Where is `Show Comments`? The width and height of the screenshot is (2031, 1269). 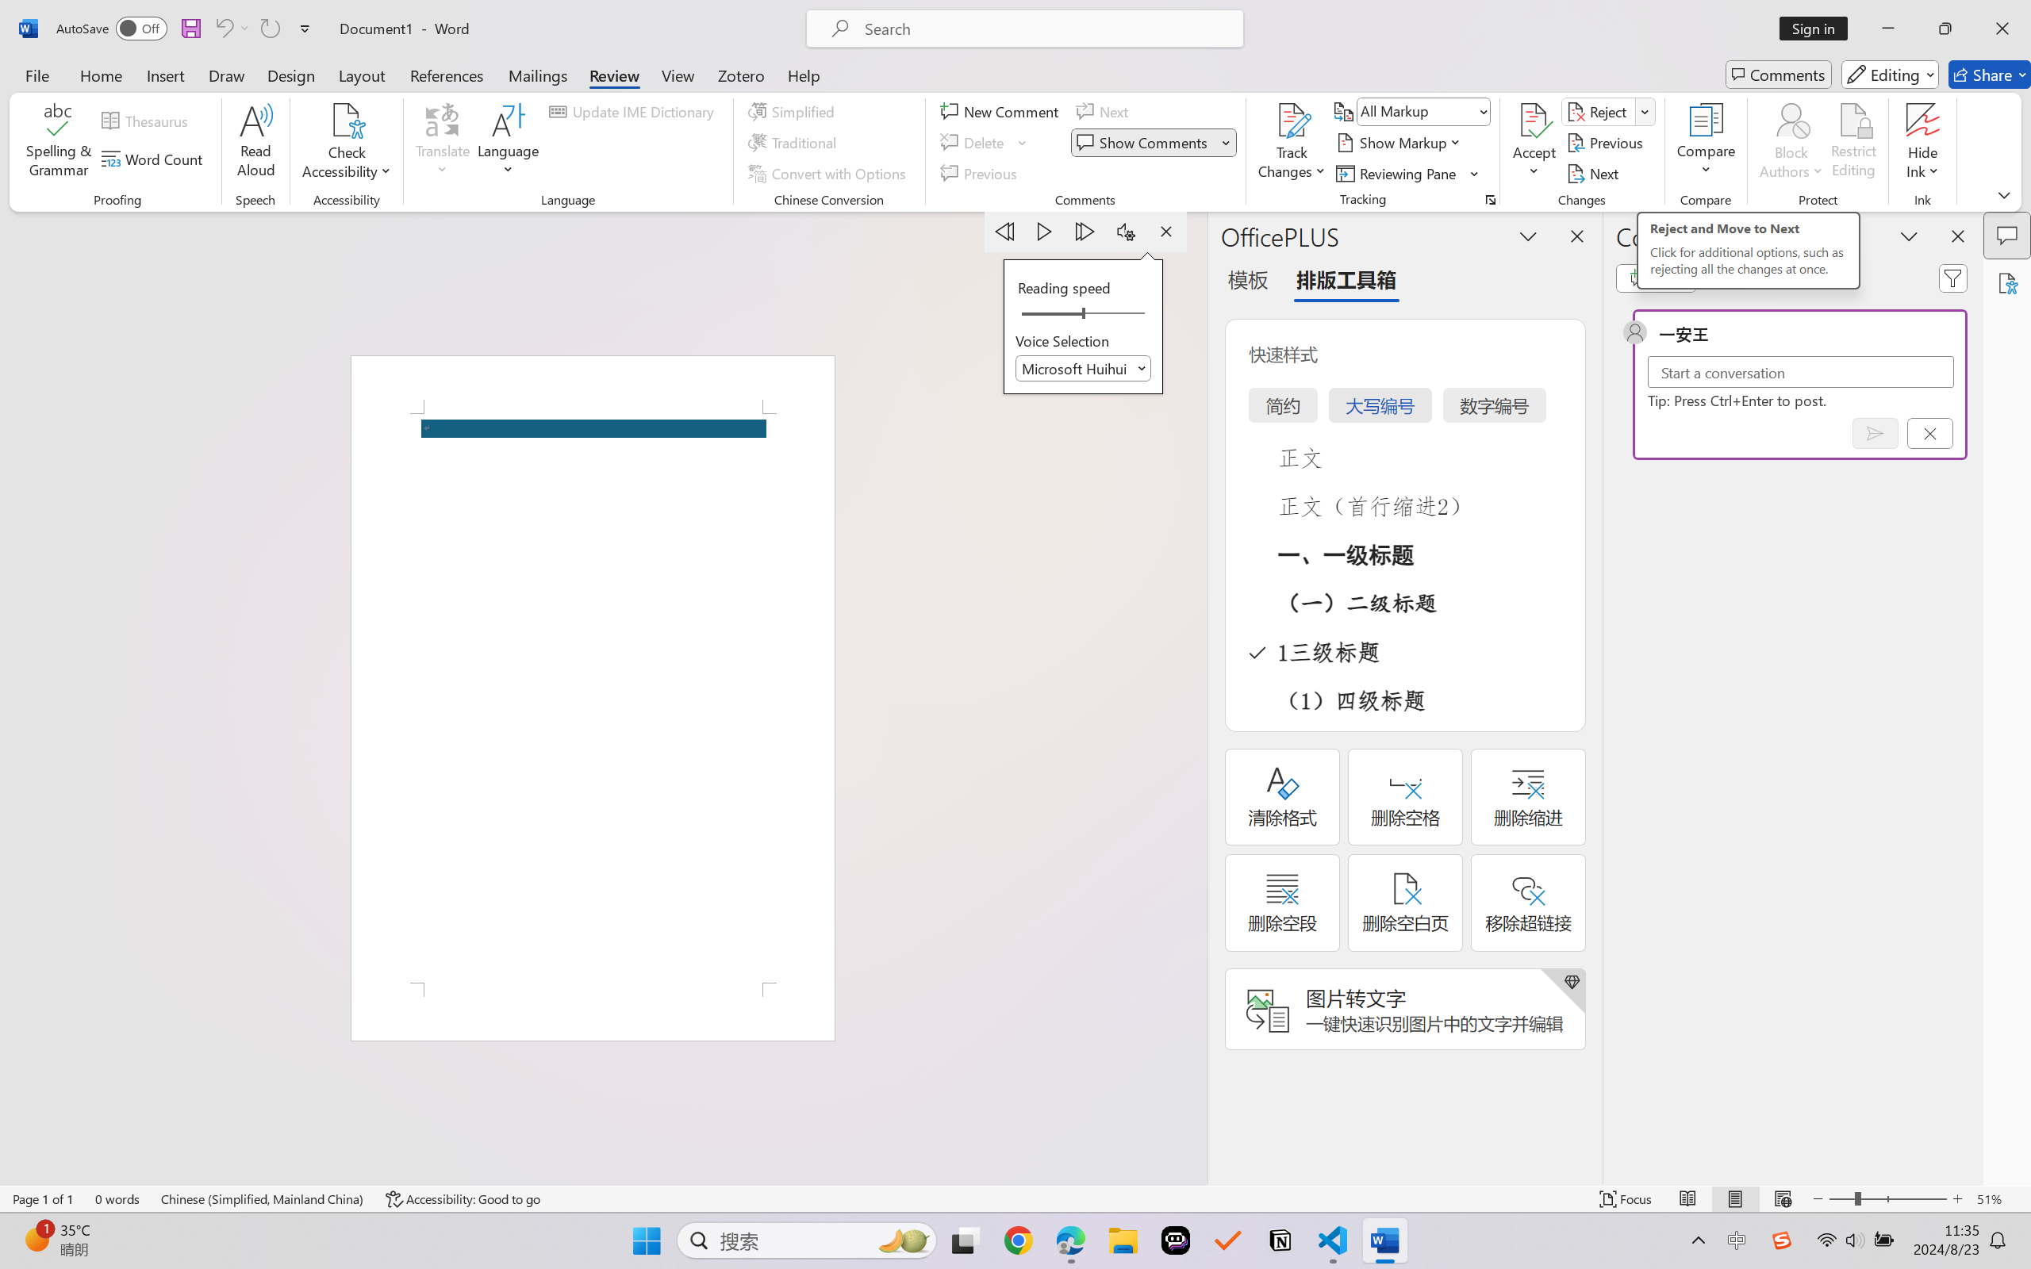
Show Comments is located at coordinates (1144, 143).